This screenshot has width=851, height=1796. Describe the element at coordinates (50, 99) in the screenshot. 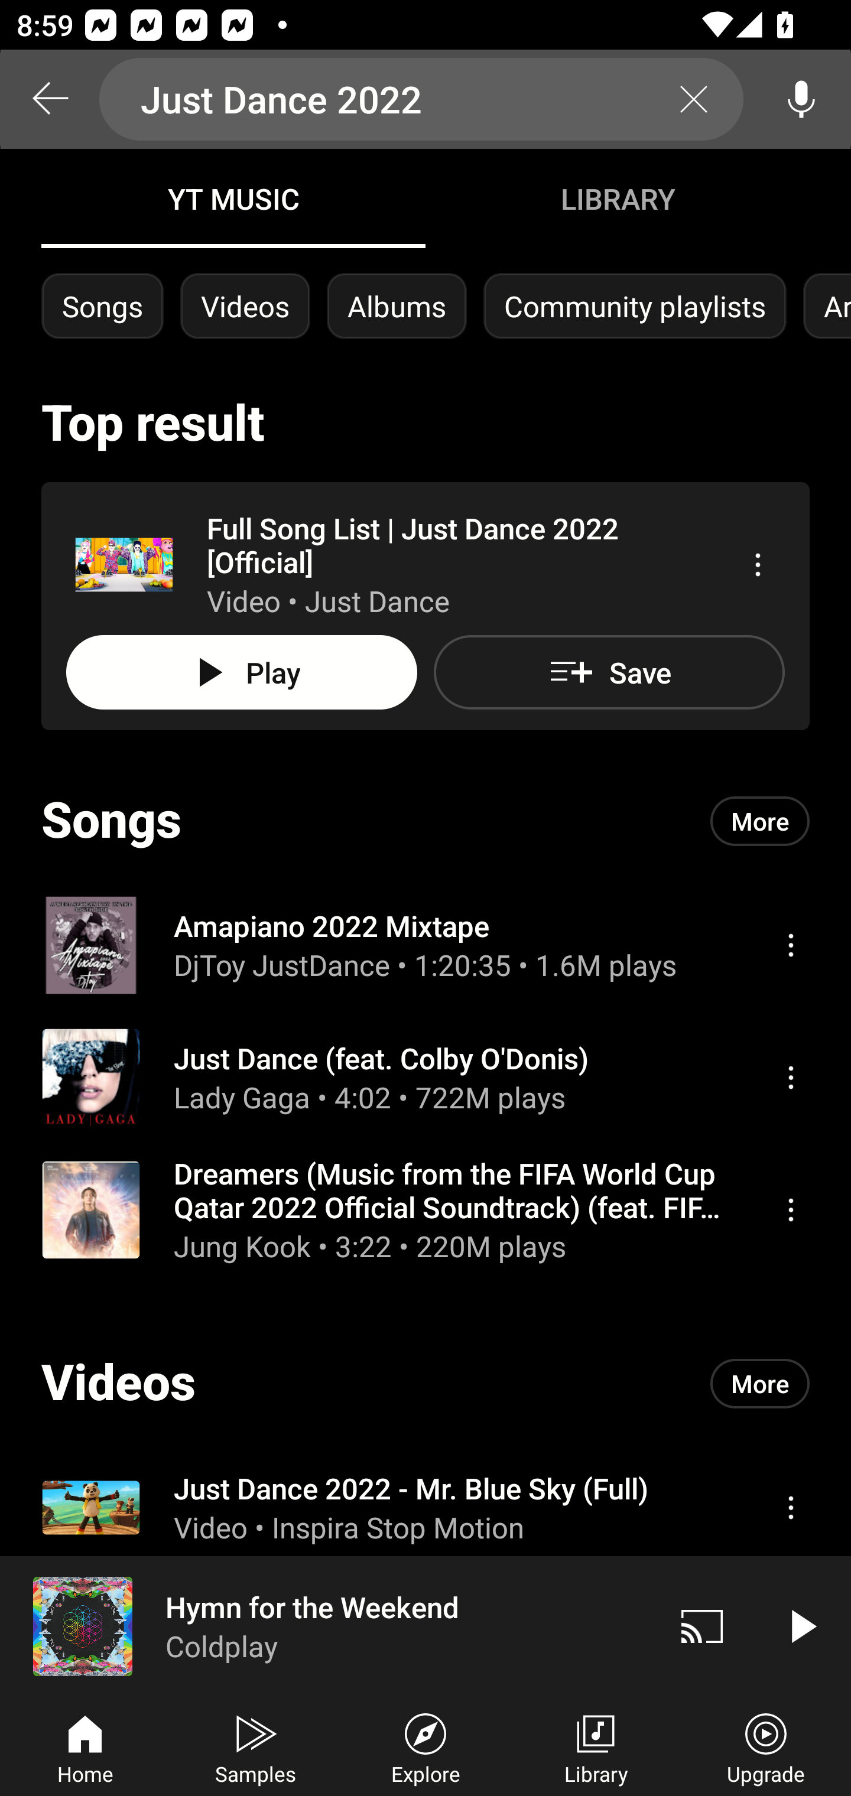

I see `Search back` at that location.